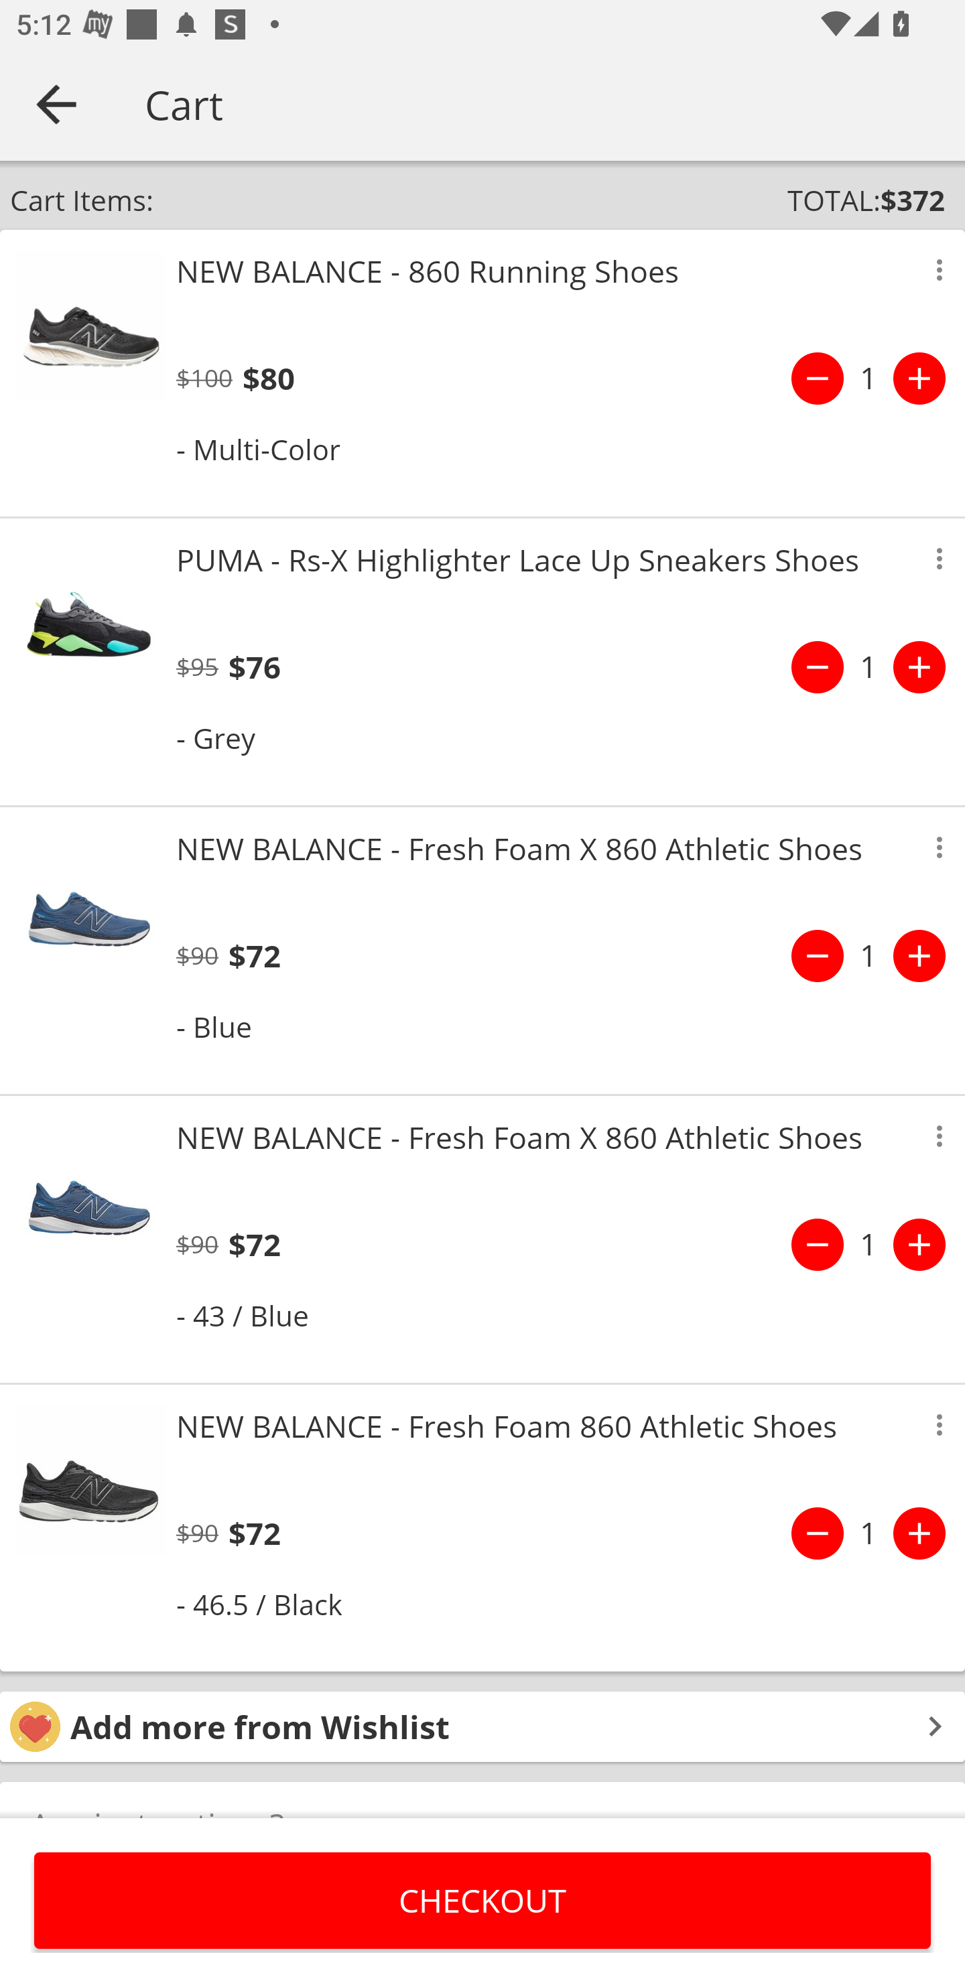 The image size is (965, 1983). I want to click on 1, so click(868, 955).